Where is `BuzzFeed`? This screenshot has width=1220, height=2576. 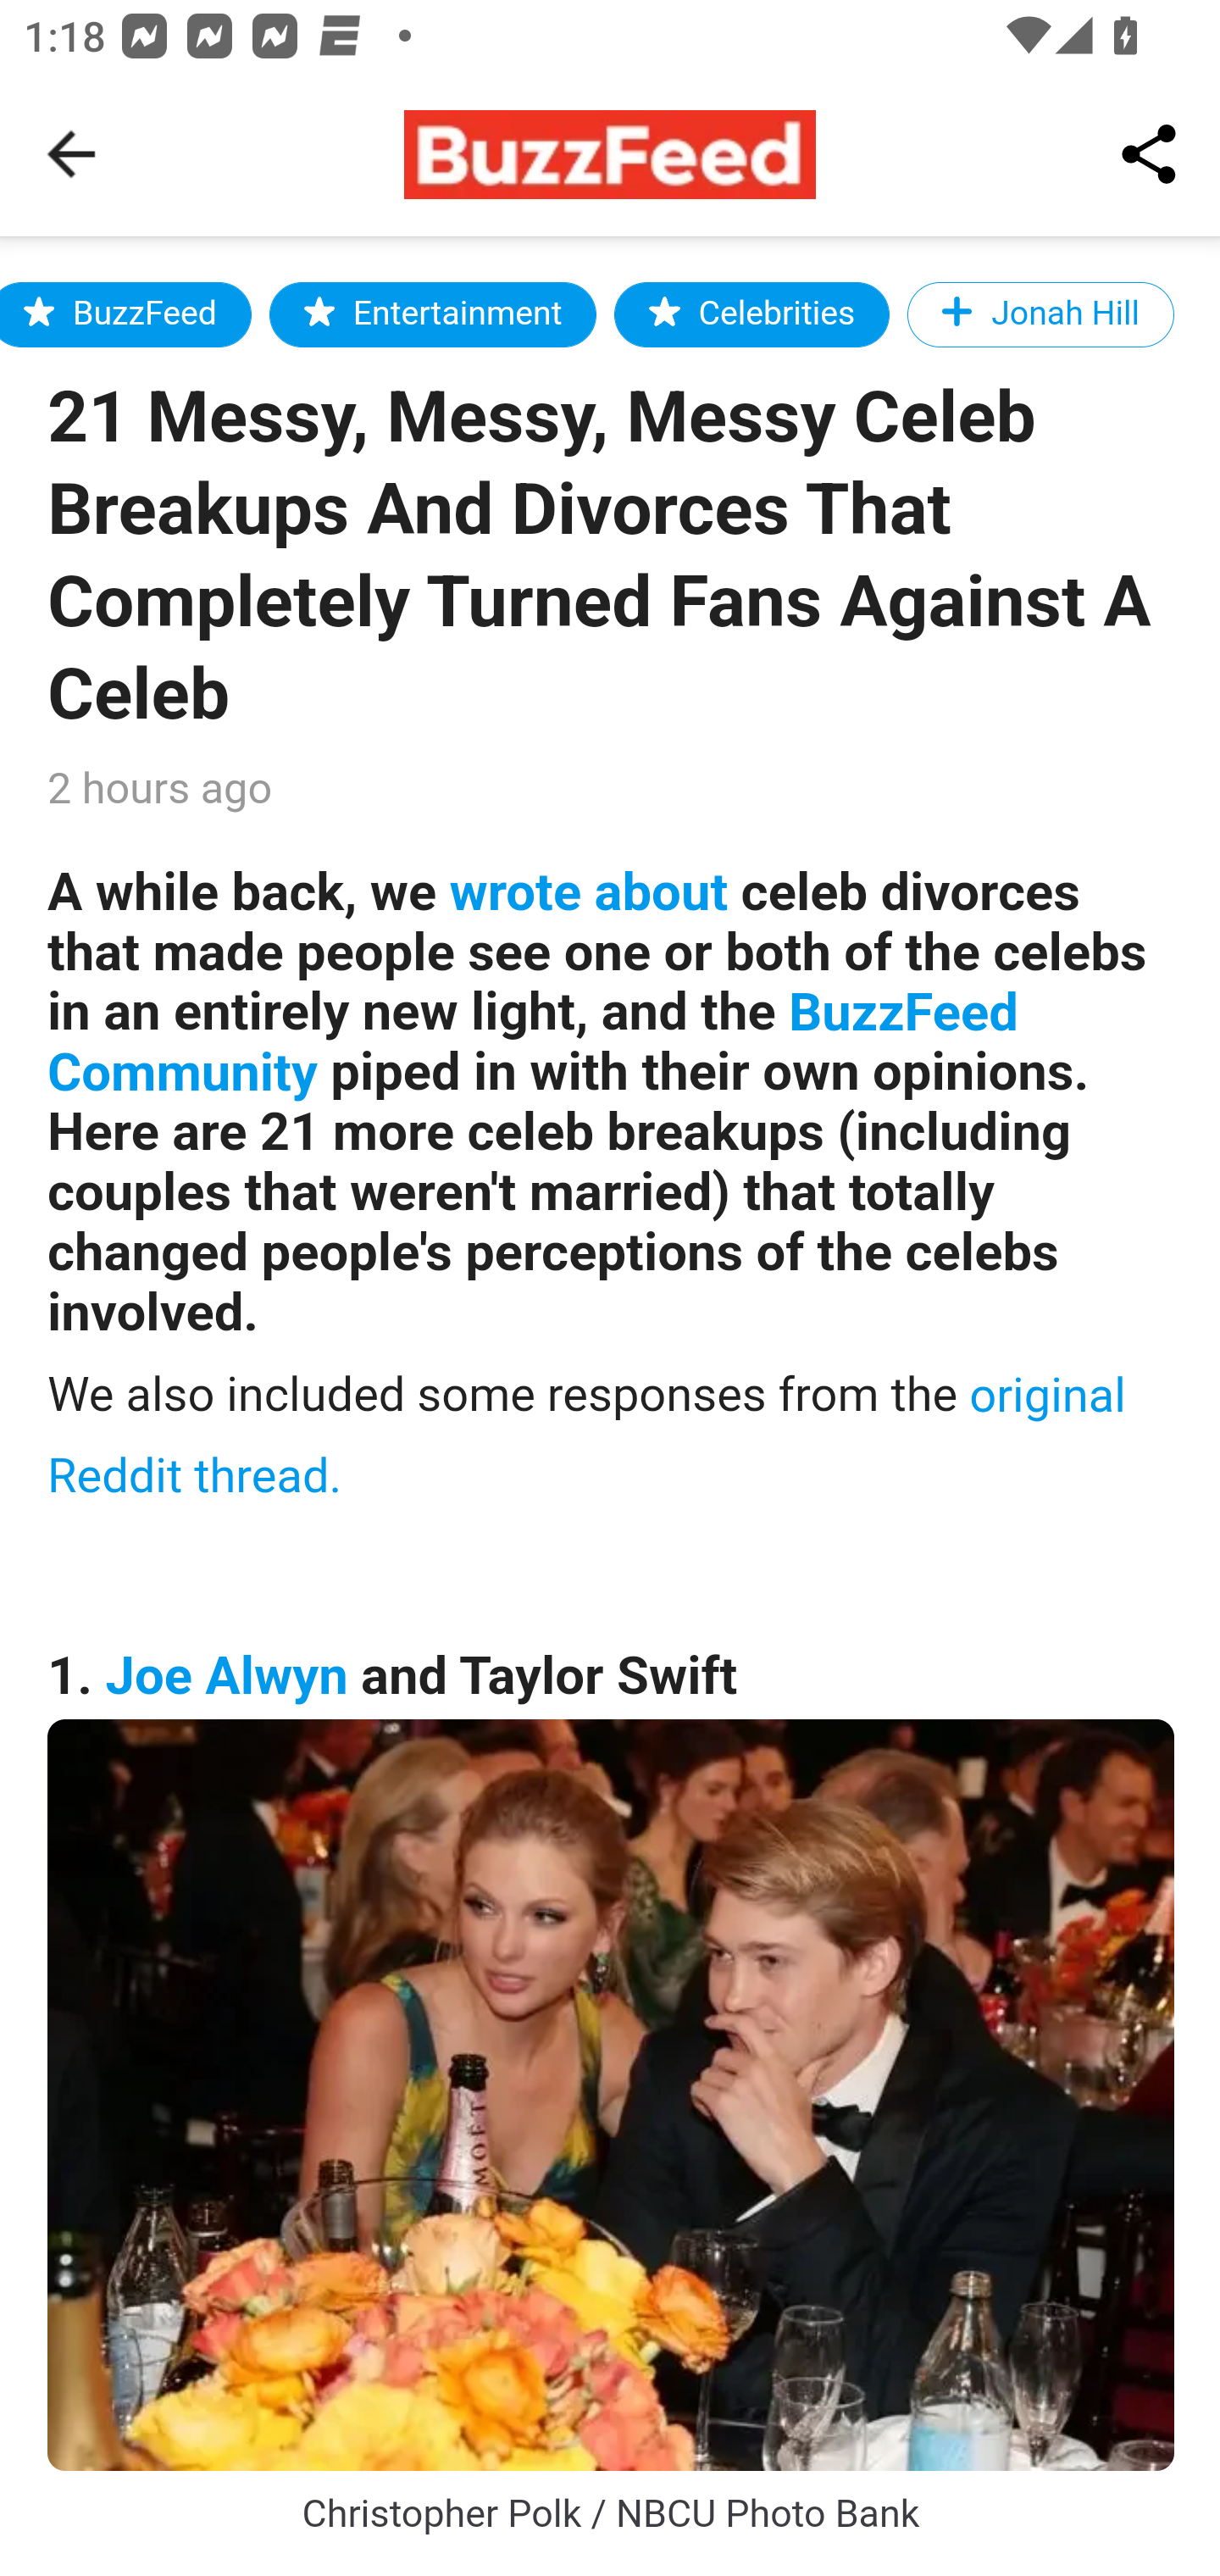 BuzzFeed is located at coordinates (125, 314).